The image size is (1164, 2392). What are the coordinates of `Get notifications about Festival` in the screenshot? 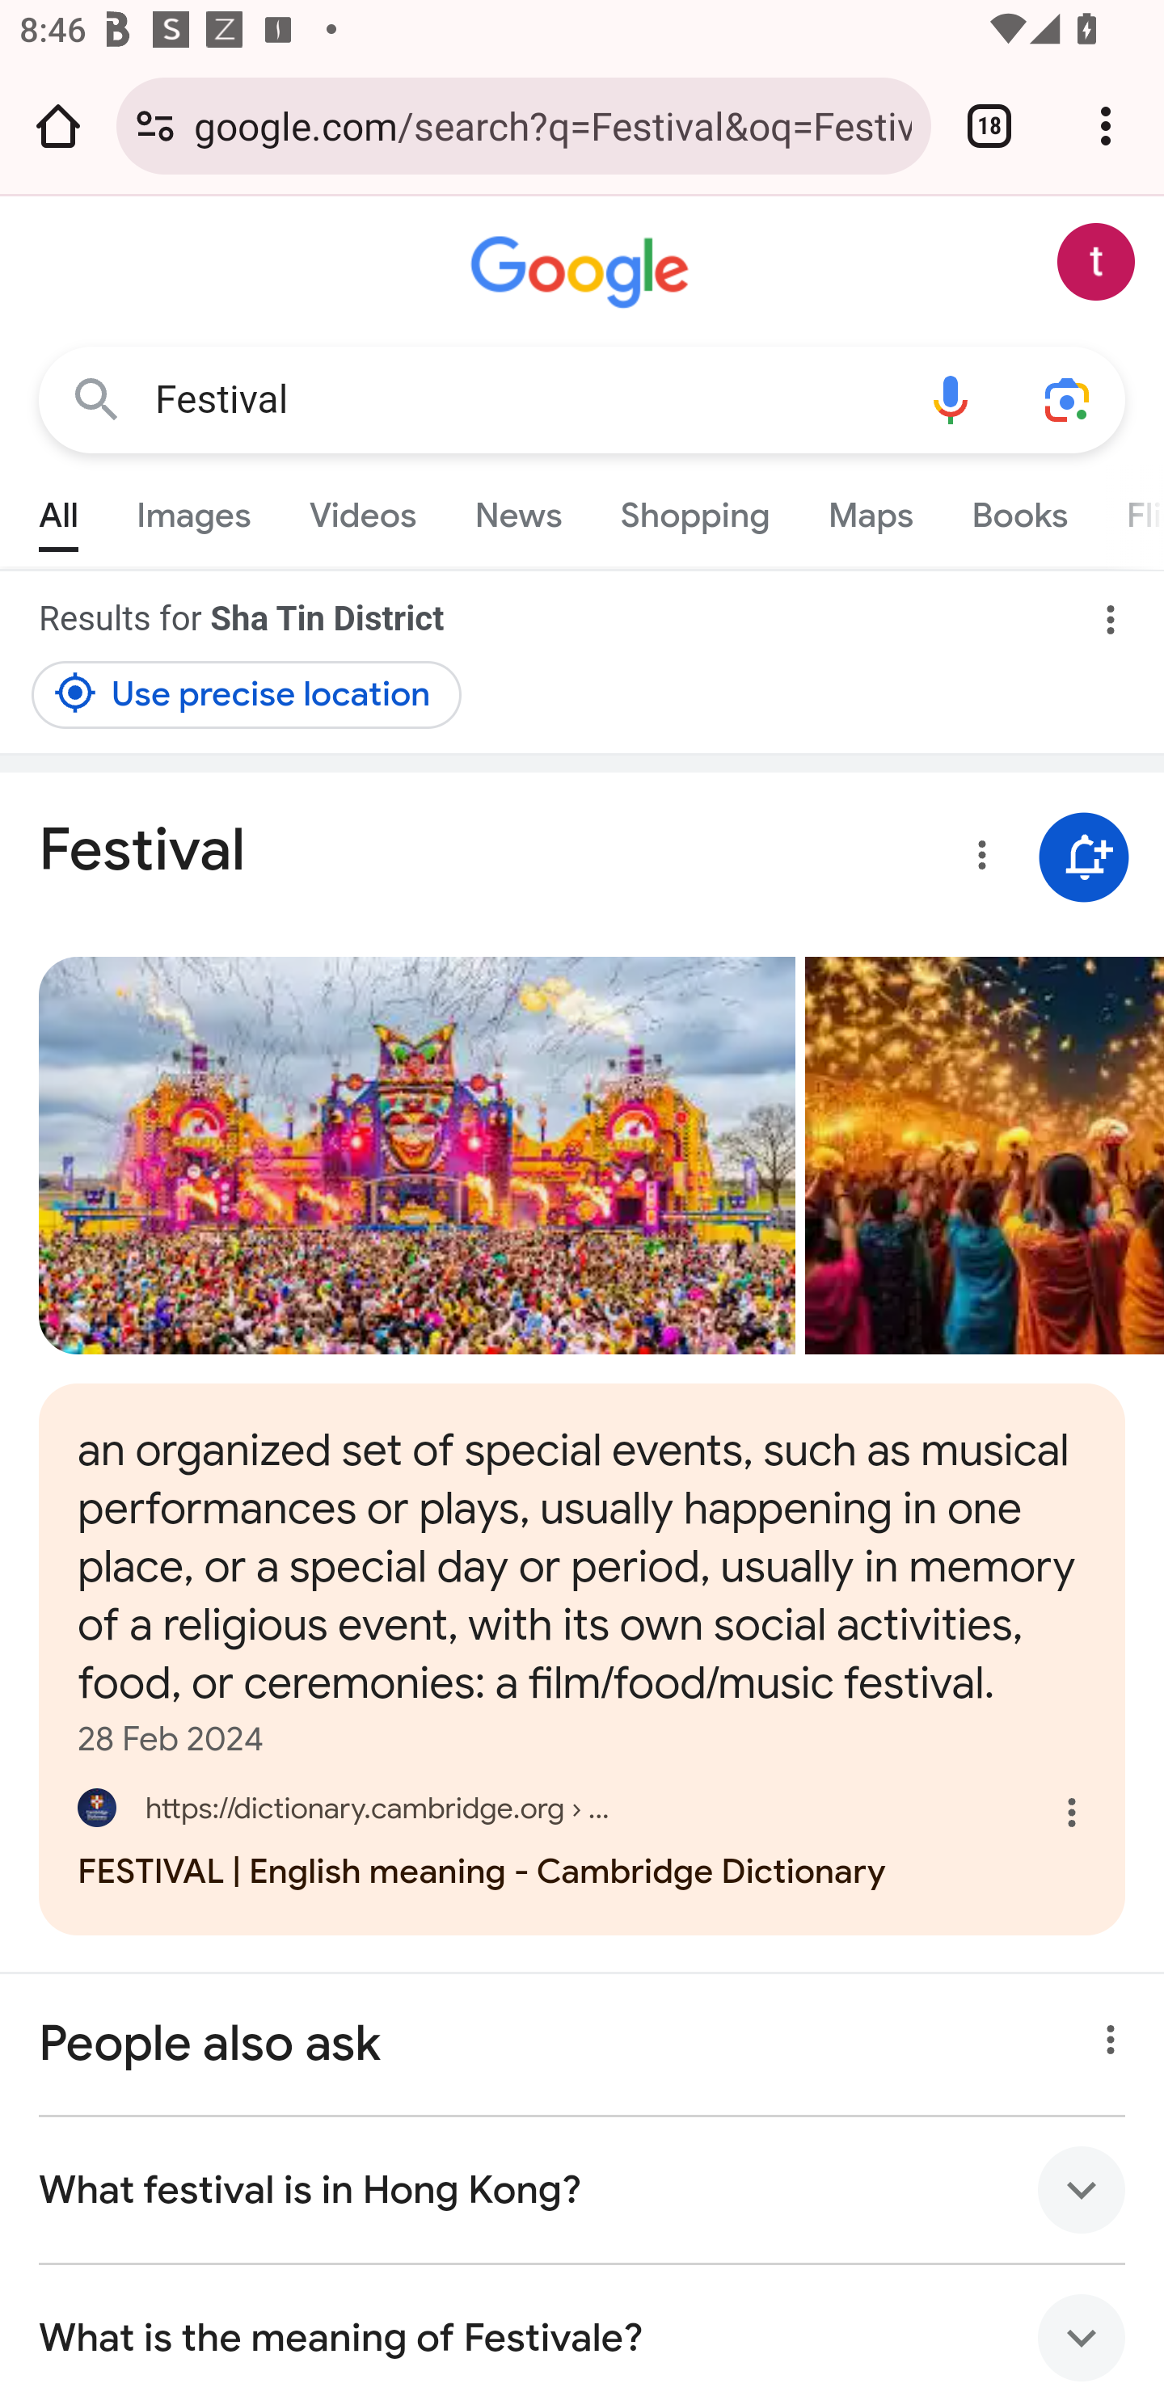 It's located at (1083, 857).